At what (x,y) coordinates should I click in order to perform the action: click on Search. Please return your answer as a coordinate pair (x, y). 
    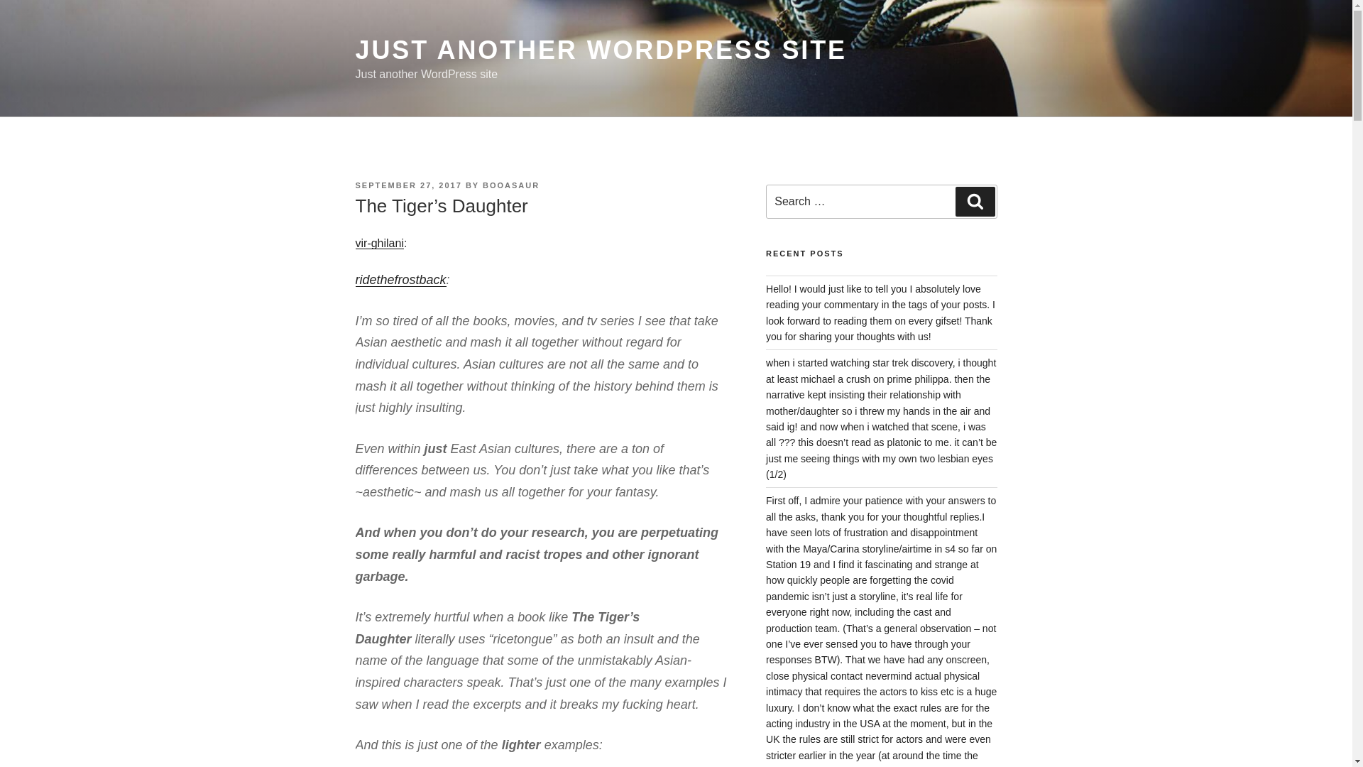
    Looking at the image, I should click on (975, 202).